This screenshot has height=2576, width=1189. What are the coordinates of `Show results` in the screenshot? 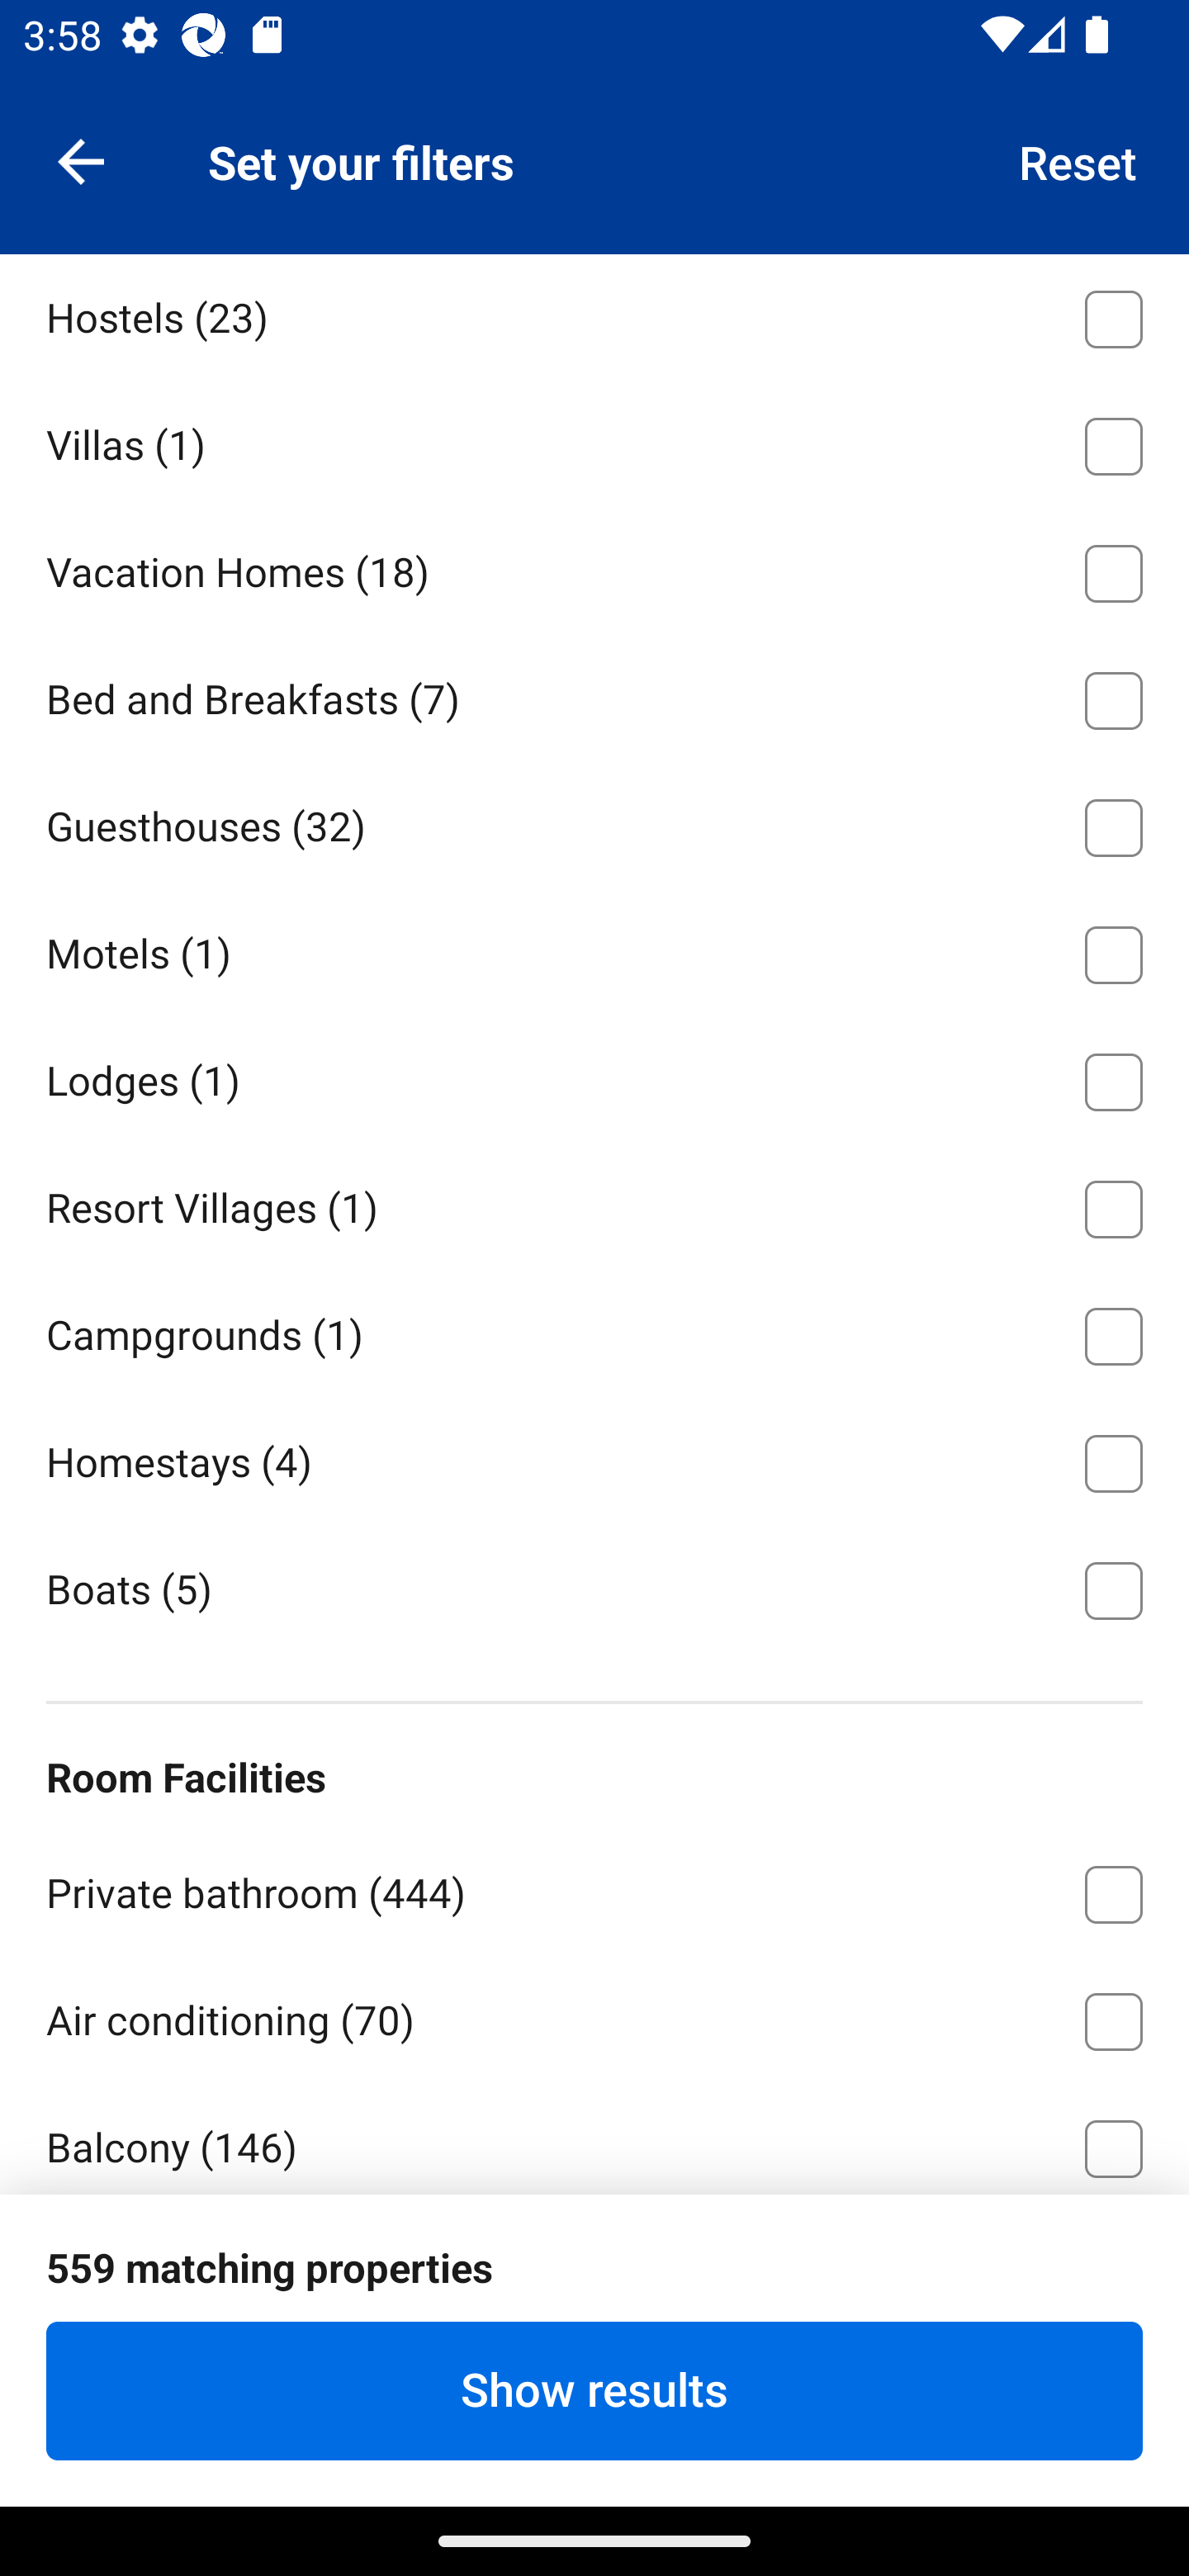 It's located at (594, 2390).